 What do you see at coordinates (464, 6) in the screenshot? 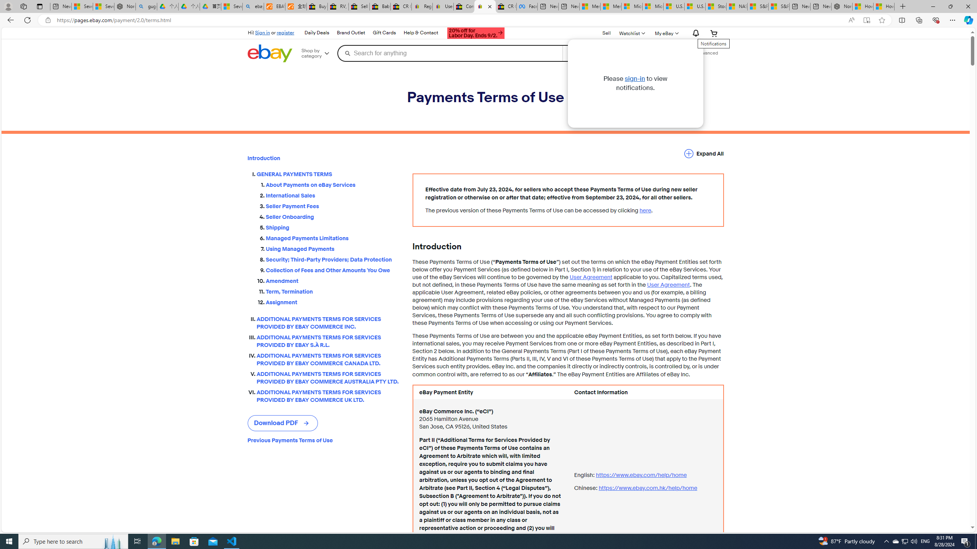
I see `Consumer Health Data Privacy Policy - eBay Inc.` at bounding box center [464, 6].